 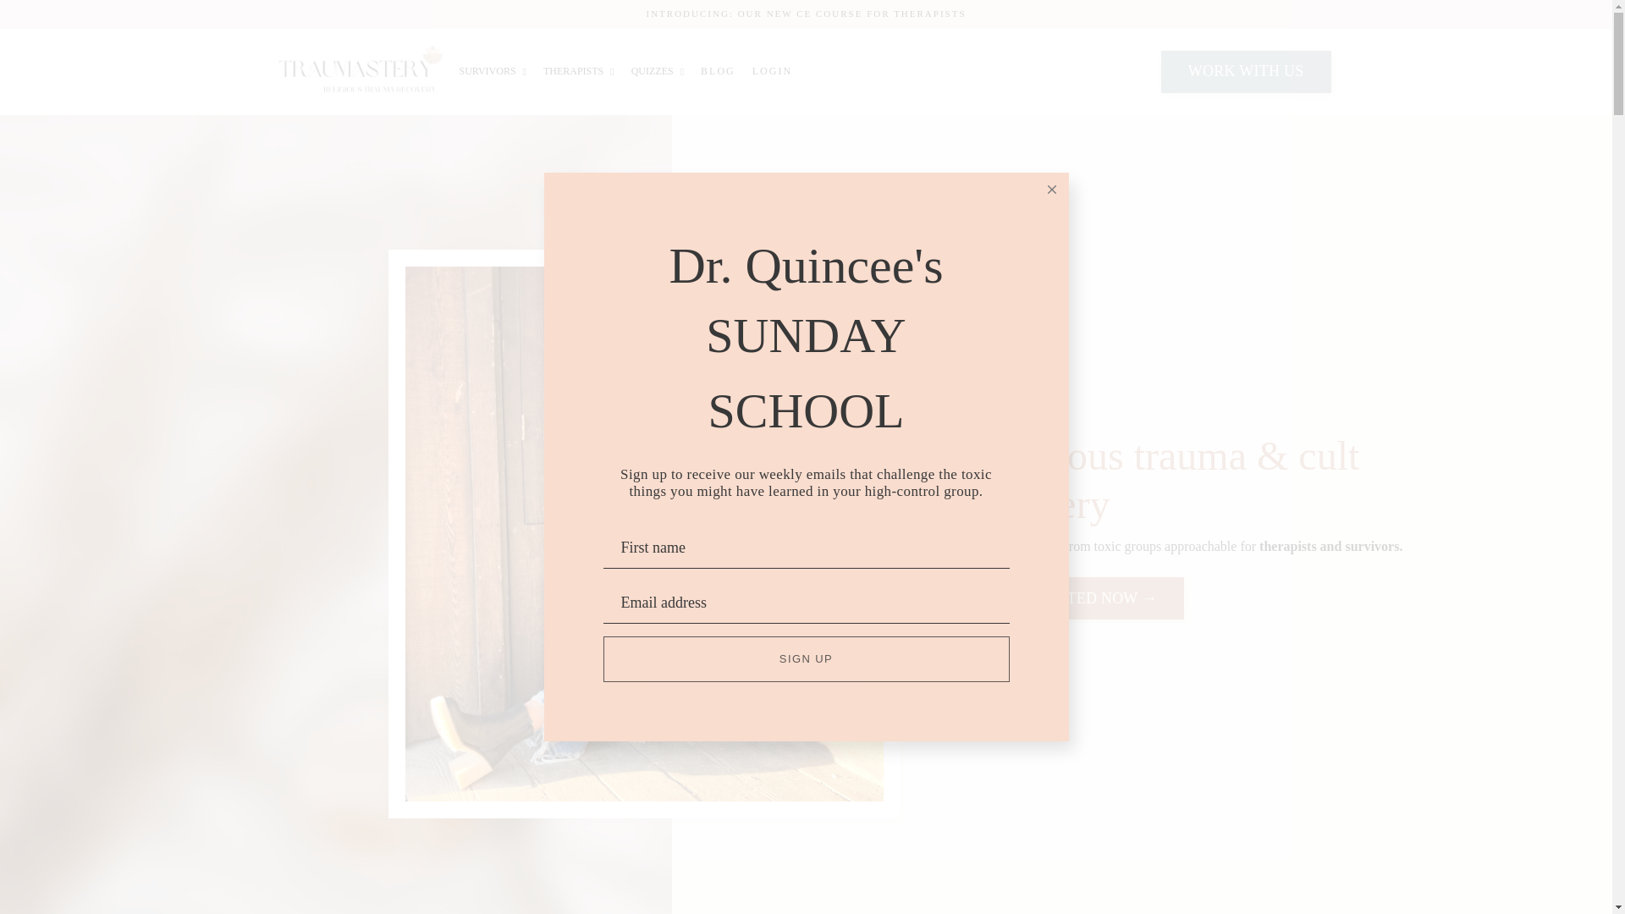 What do you see at coordinates (578, 71) in the screenshot?
I see `THERAPISTS` at bounding box center [578, 71].